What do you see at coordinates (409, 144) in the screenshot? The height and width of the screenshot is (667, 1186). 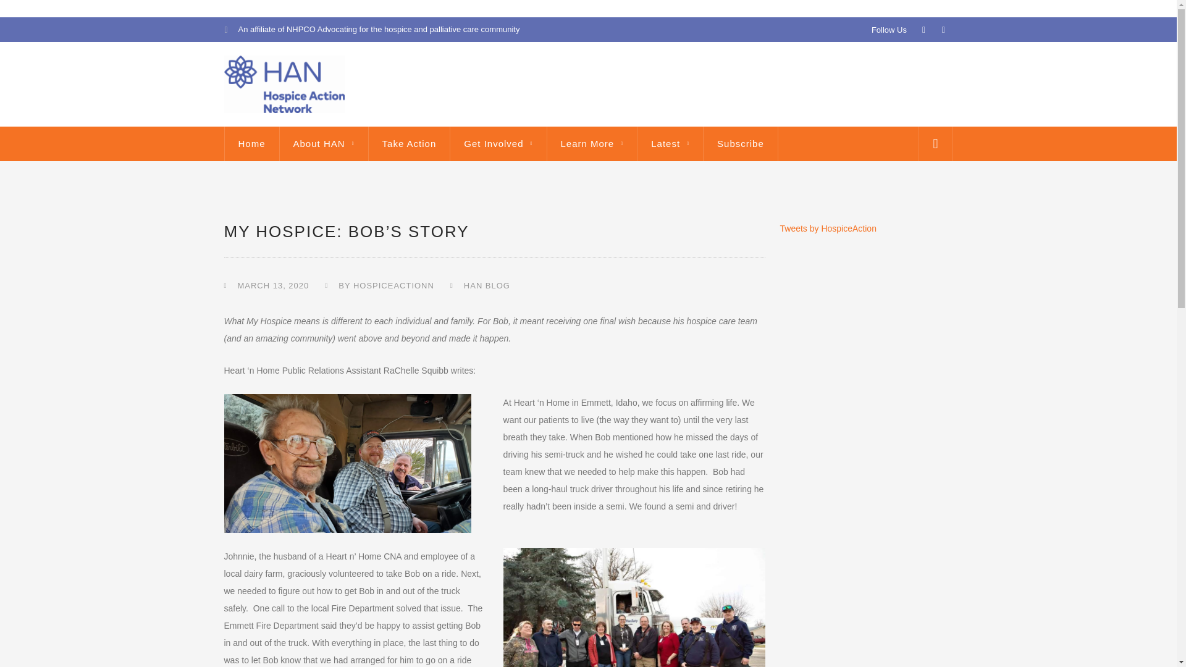 I see `Take Action` at bounding box center [409, 144].